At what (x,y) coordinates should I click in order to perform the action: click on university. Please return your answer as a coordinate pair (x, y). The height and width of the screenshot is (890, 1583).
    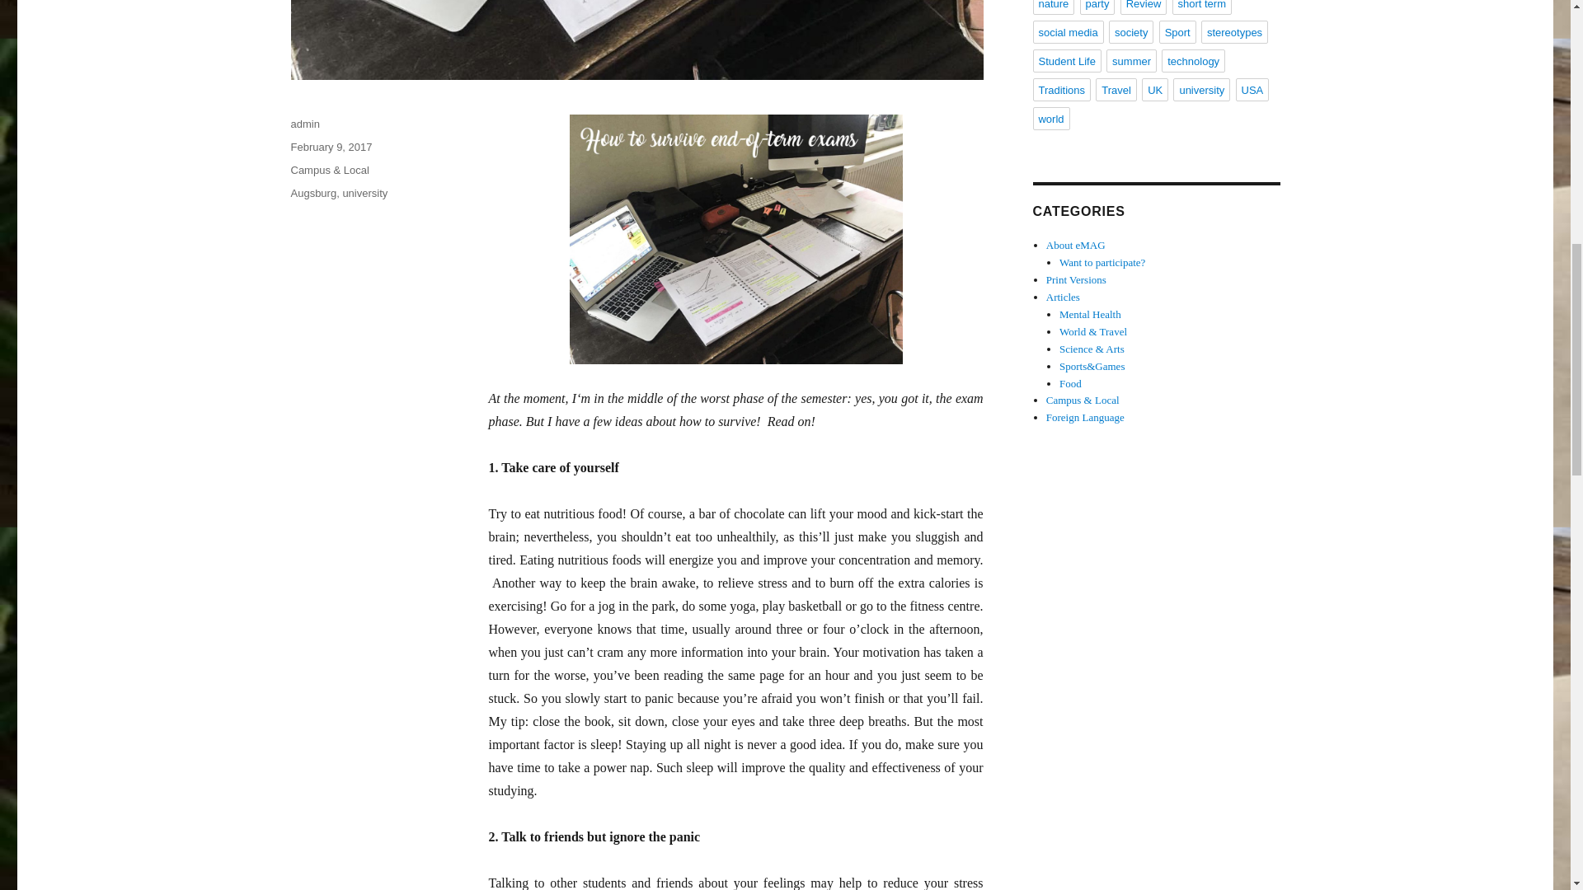
    Looking at the image, I should click on (364, 193).